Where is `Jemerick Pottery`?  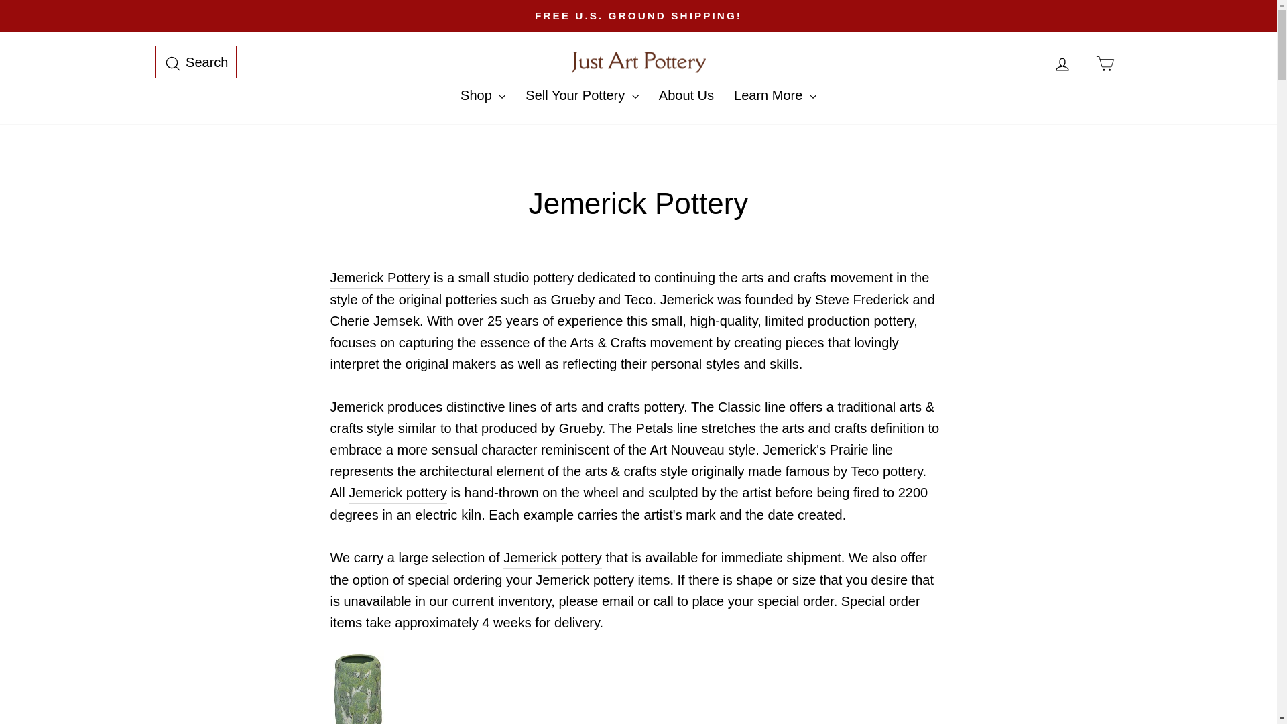
Jemerick Pottery is located at coordinates (379, 278).